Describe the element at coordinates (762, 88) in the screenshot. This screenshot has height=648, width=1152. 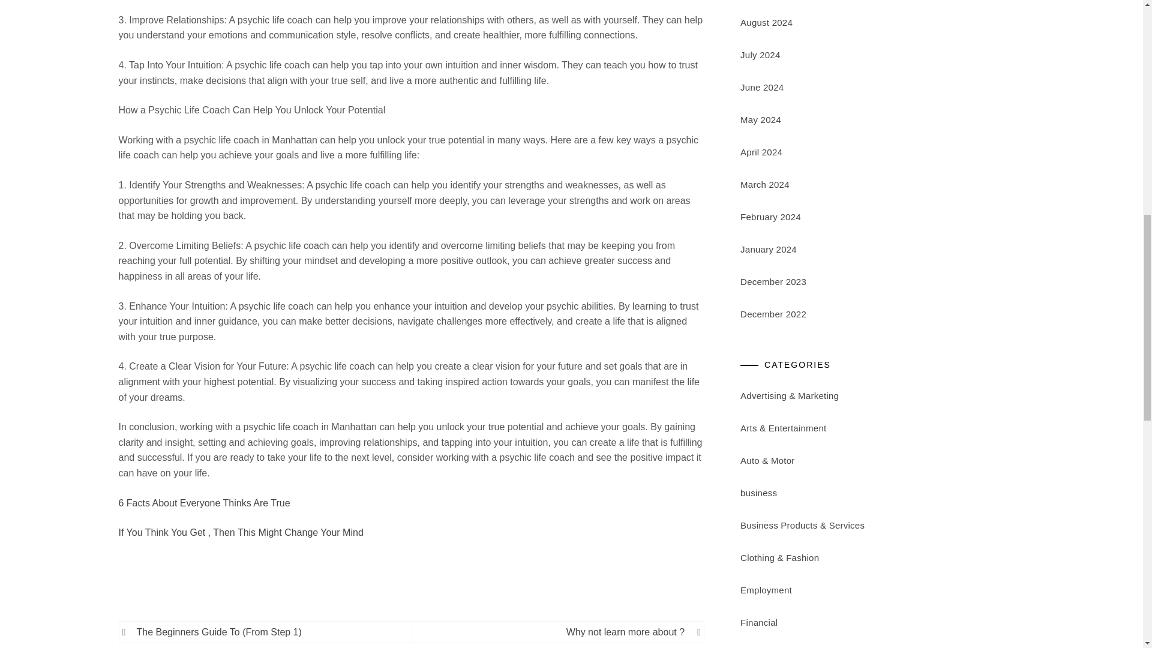
I see `June 2024` at that location.